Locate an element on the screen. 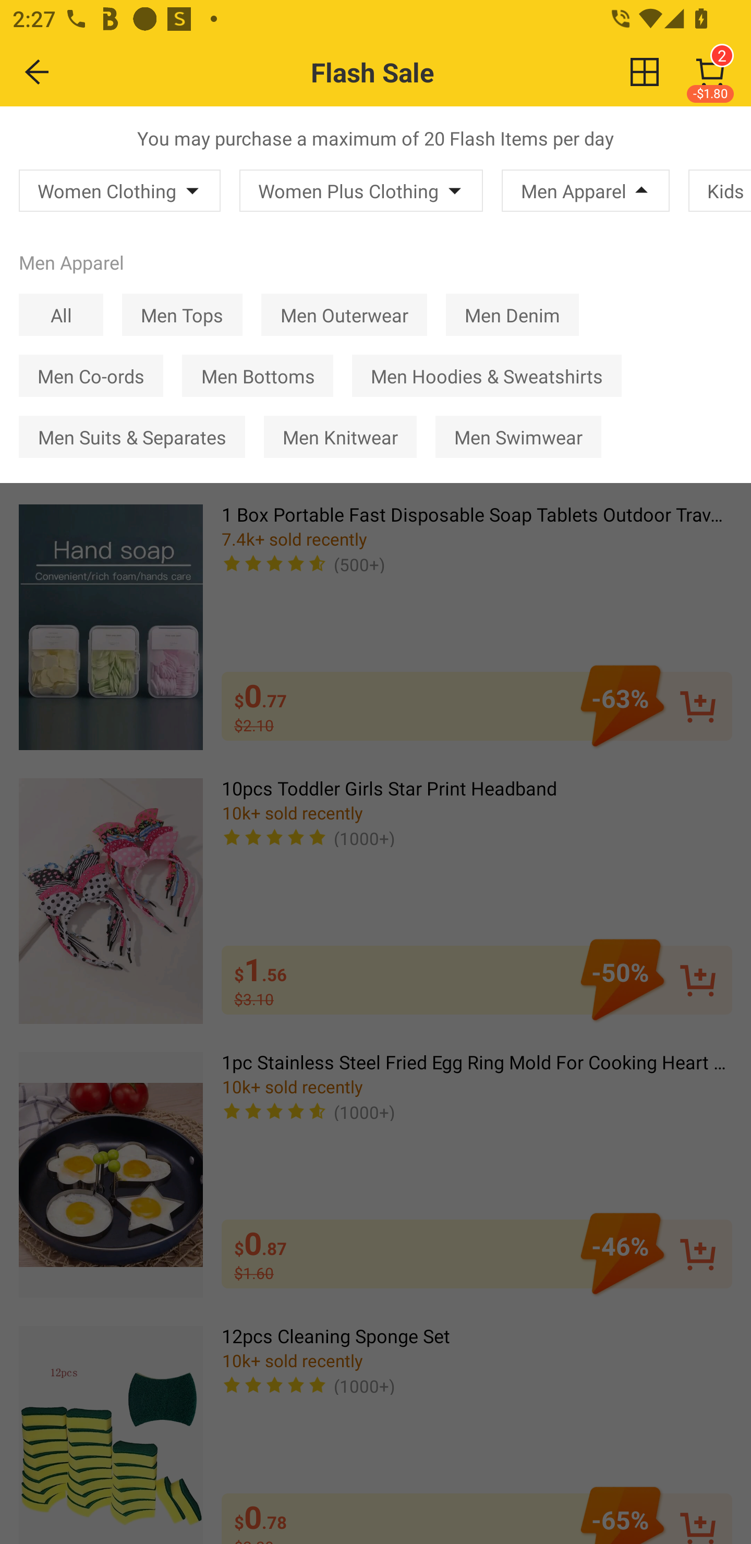 The height and width of the screenshot is (1544, 751). Women Plus Clothing is located at coordinates (361, 190).